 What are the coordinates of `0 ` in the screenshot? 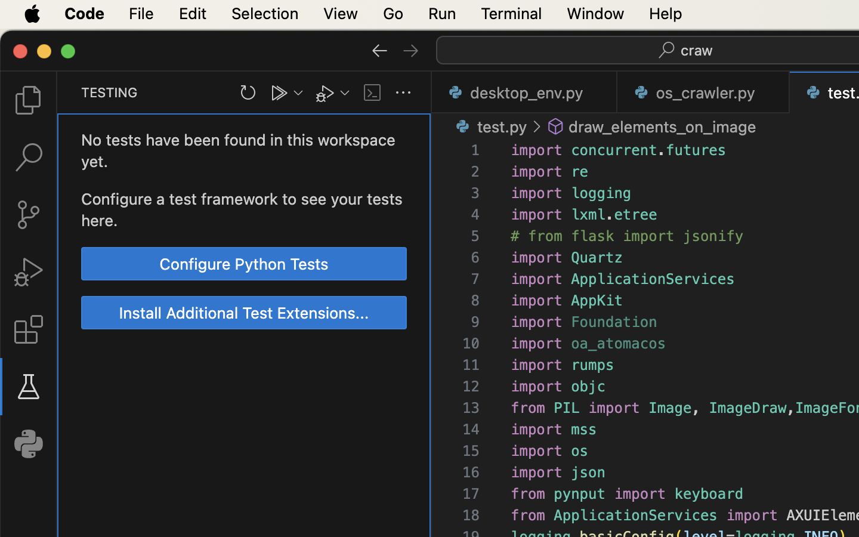 It's located at (29, 100).